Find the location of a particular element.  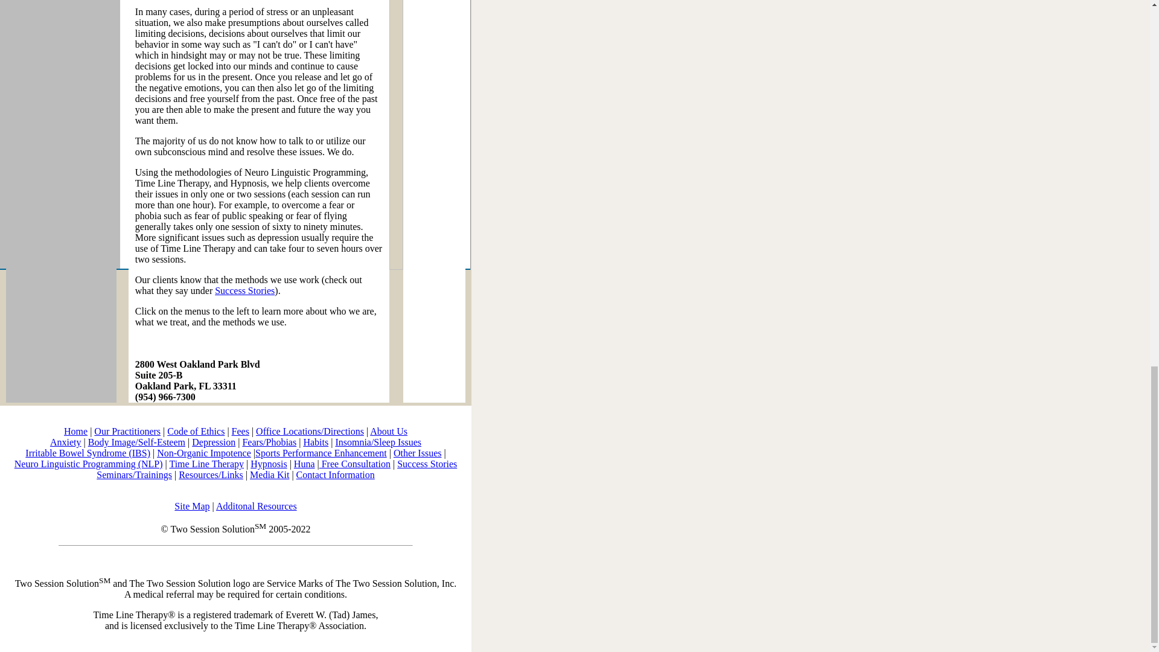

Habits is located at coordinates (315, 442).